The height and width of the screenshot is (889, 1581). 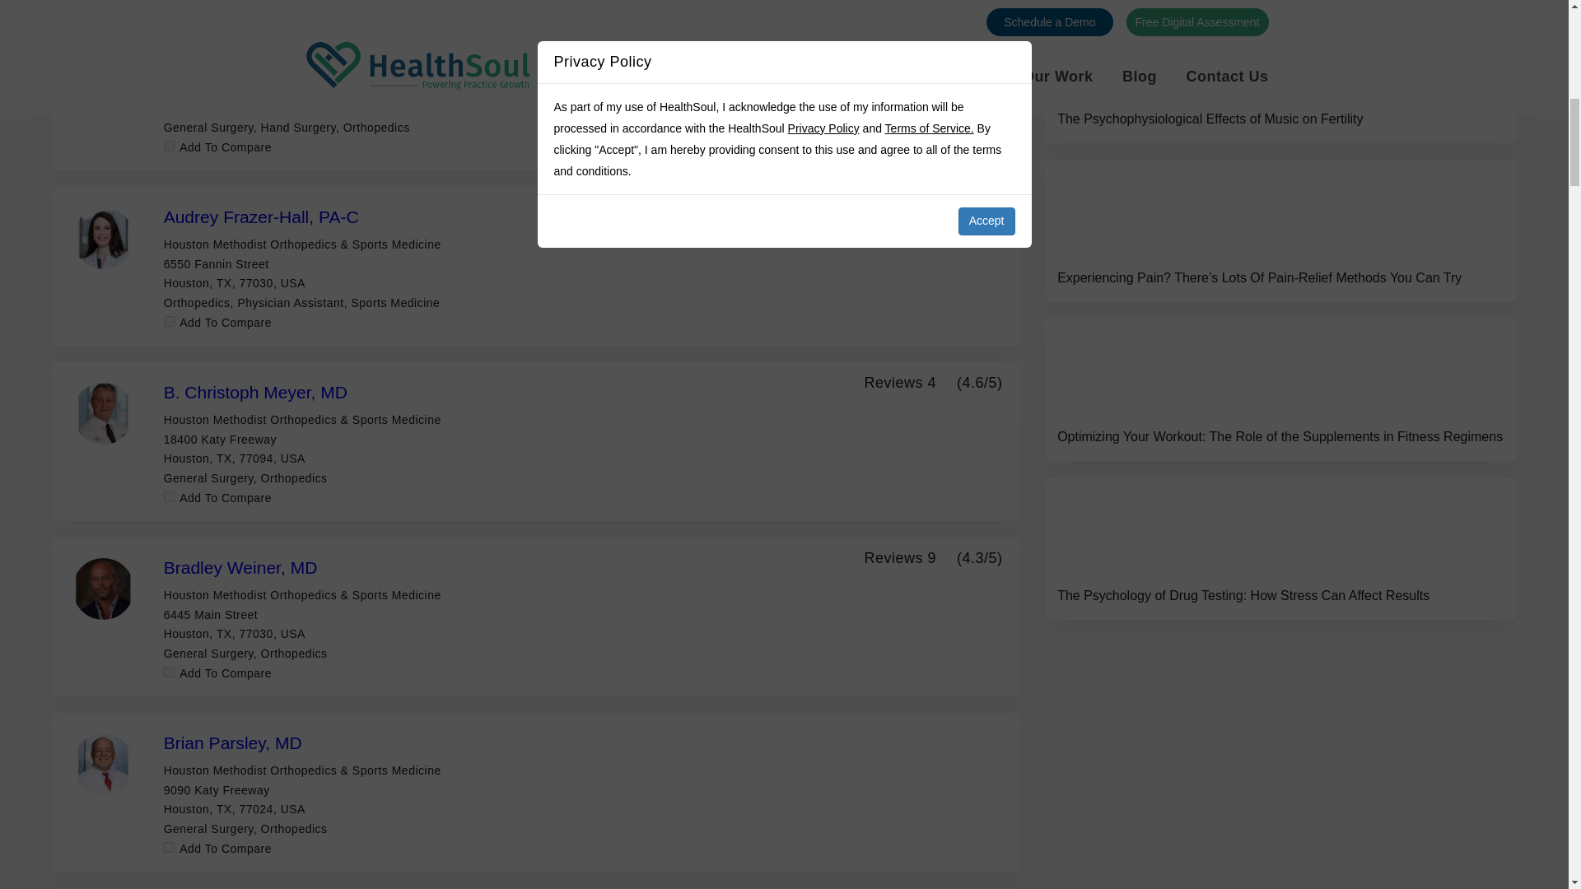 What do you see at coordinates (232, 742) in the screenshot?
I see `Brian Parsley, MD` at bounding box center [232, 742].